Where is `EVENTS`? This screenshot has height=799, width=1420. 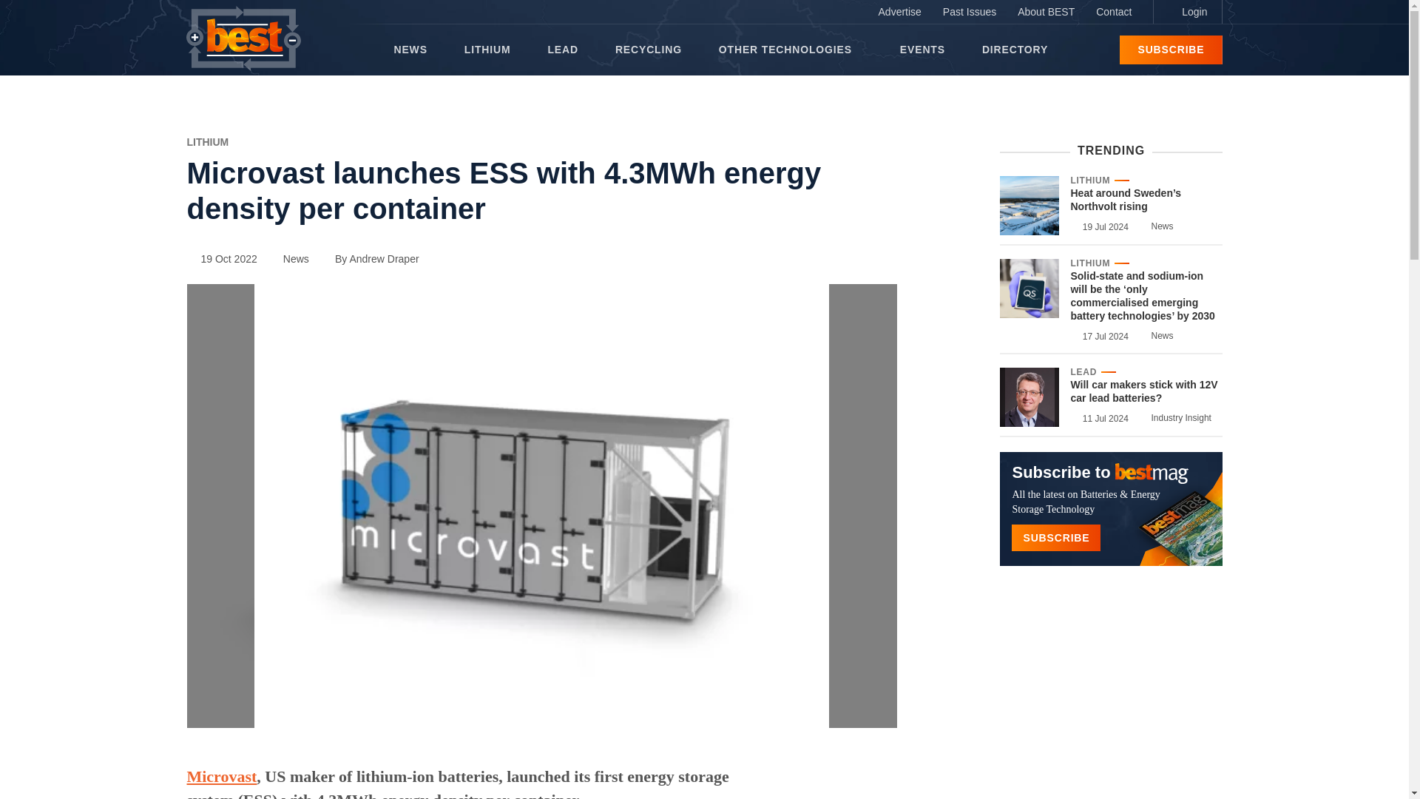
EVENTS is located at coordinates (923, 50).